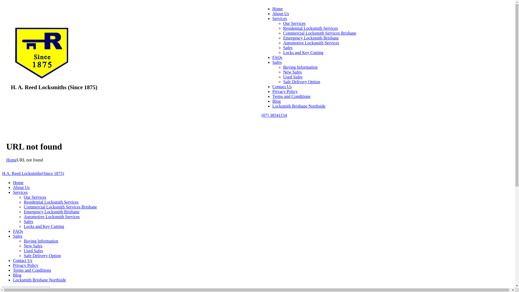  What do you see at coordinates (282, 87) in the screenshot?
I see `Contact Us` at bounding box center [282, 87].